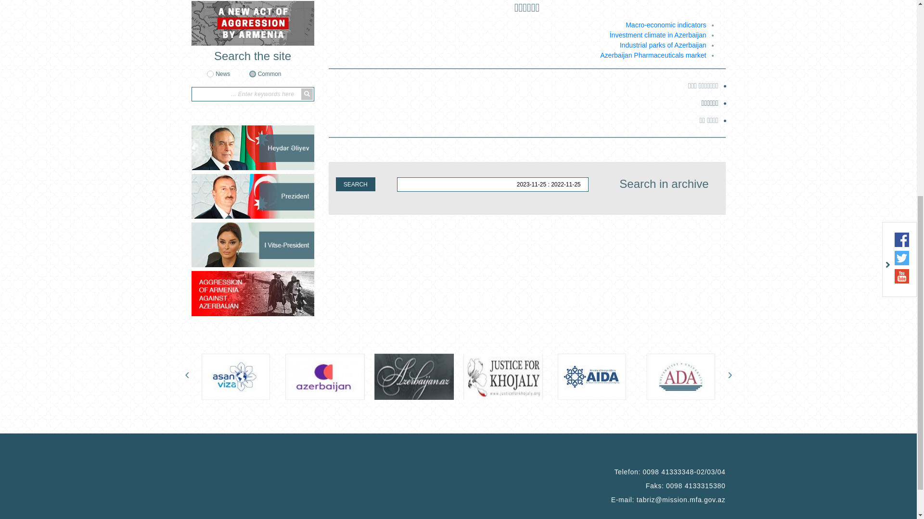  What do you see at coordinates (665, 358) in the screenshot?
I see `Macro-economic indicators ` at bounding box center [665, 358].